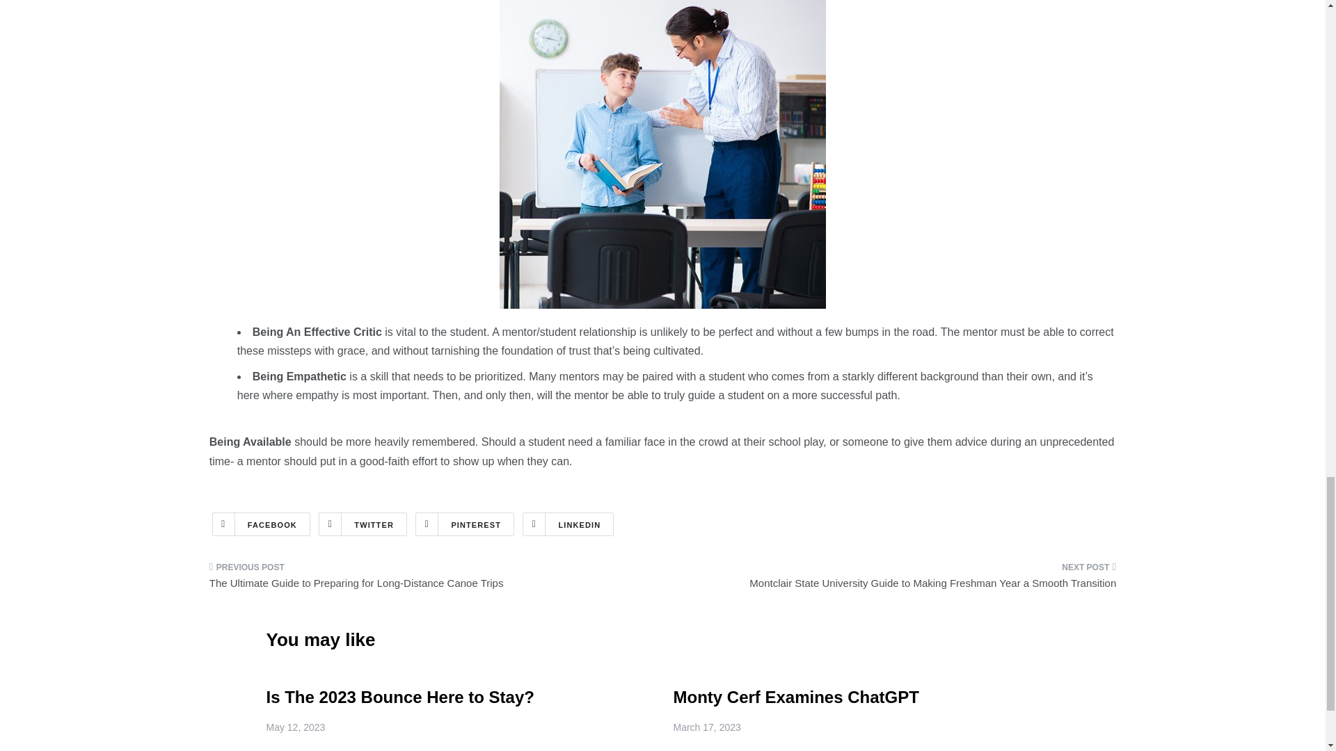  What do you see at coordinates (796, 697) in the screenshot?
I see `Monty Cerf Examines ChatGPT` at bounding box center [796, 697].